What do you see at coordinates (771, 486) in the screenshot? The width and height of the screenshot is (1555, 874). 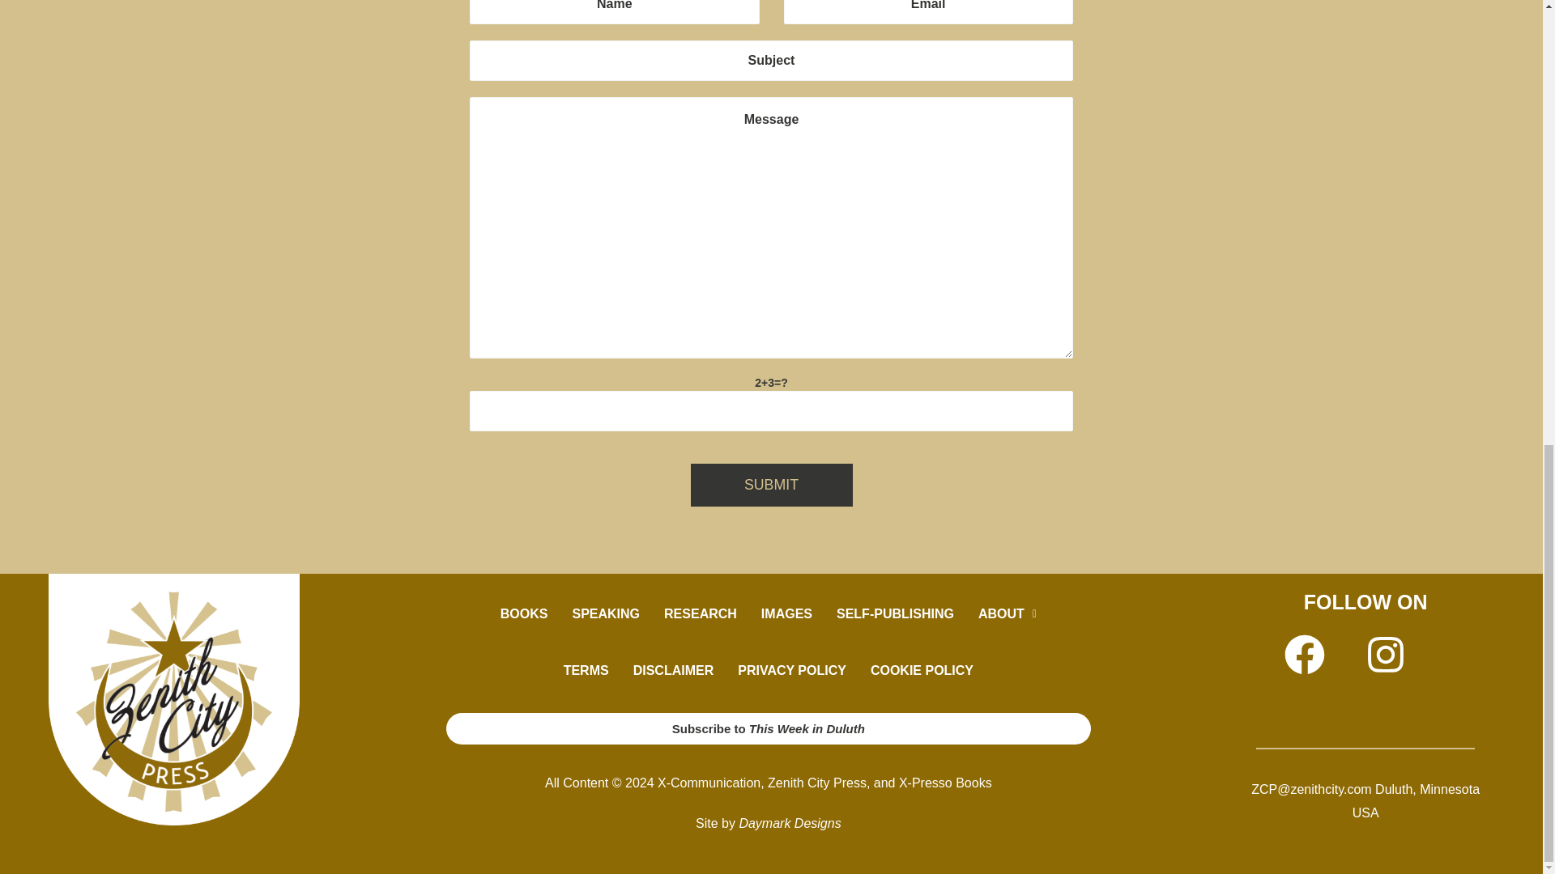 I see `Submit` at bounding box center [771, 486].